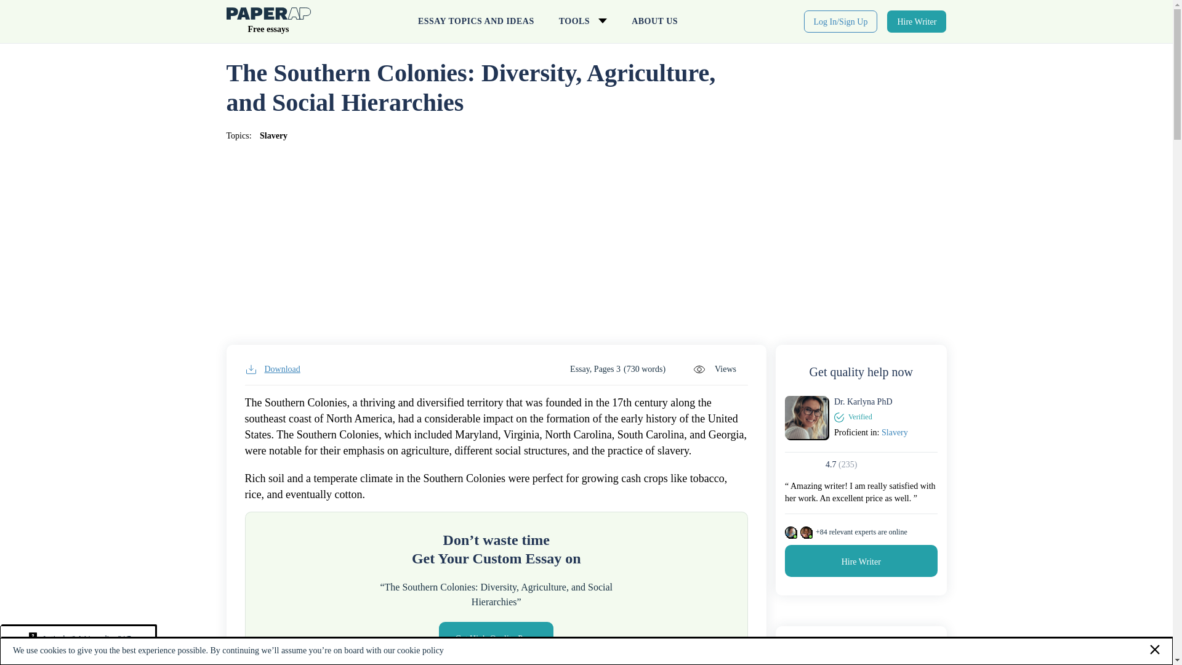  What do you see at coordinates (268, 23) in the screenshot?
I see `Free essays` at bounding box center [268, 23].